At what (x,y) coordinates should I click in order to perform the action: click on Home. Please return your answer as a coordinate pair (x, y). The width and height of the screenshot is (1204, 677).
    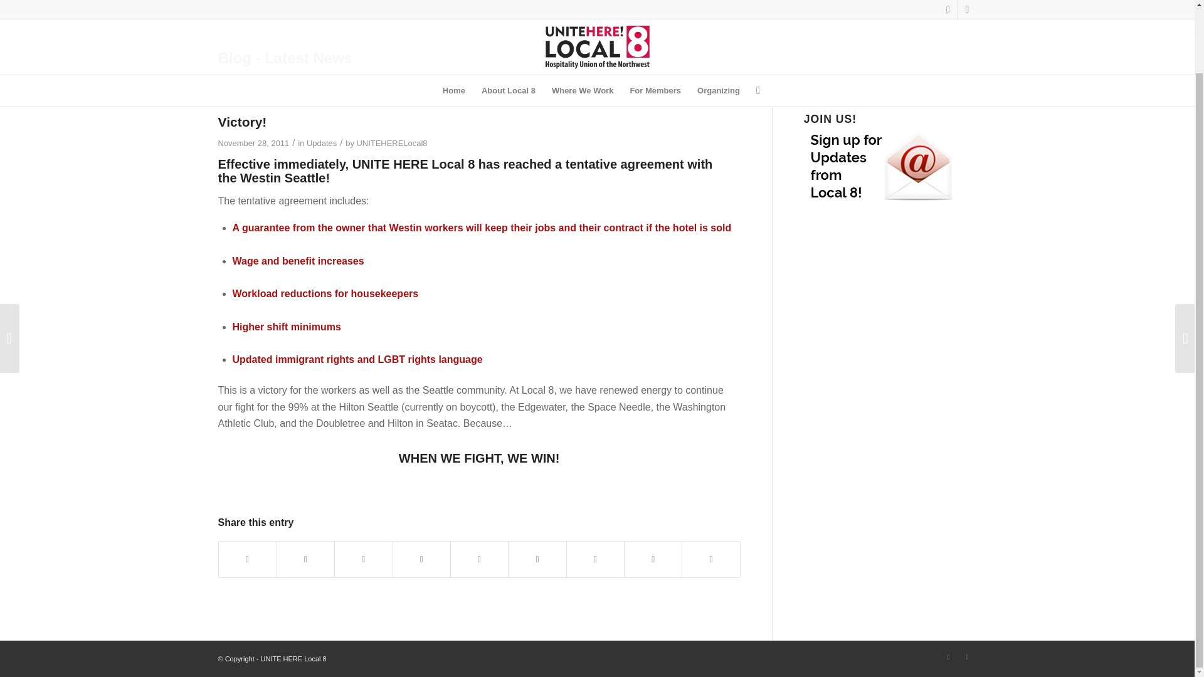
    Looking at the image, I should click on (454, 18).